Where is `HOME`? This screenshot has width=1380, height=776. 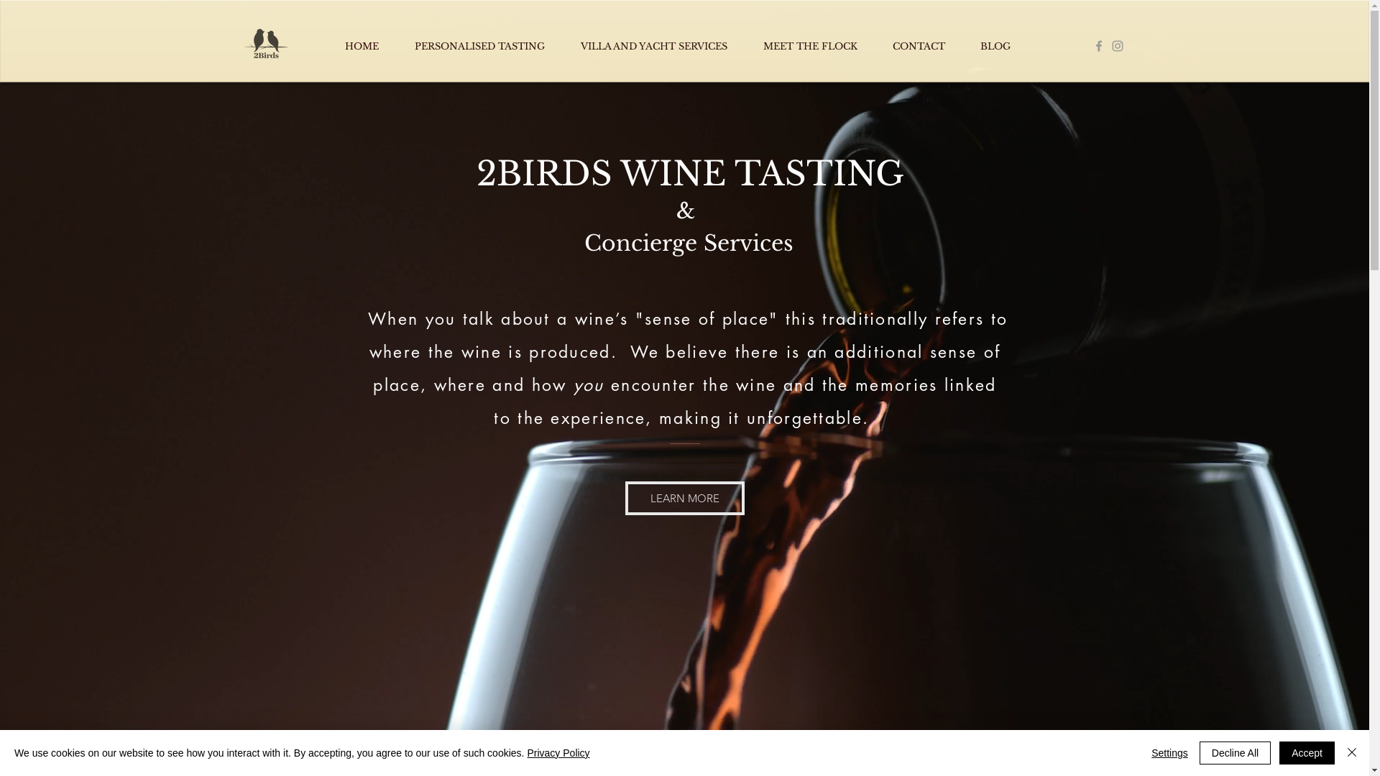
HOME is located at coordinates (368, 46).